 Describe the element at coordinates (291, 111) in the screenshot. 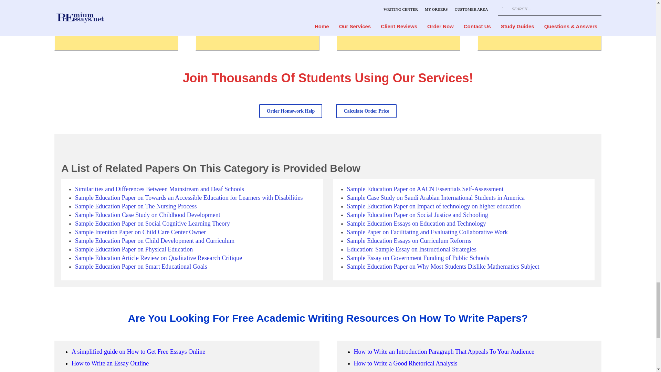

I see `Order Homework Help` at that location.